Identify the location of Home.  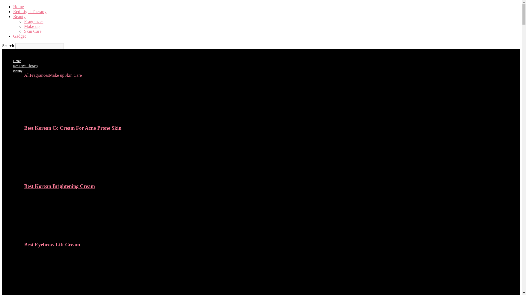
(18, 7).